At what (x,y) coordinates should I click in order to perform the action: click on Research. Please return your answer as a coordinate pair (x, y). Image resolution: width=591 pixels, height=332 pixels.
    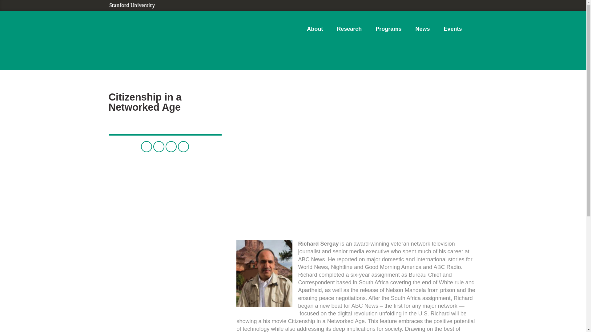
    Looking at the image, I should click on (349, 30).